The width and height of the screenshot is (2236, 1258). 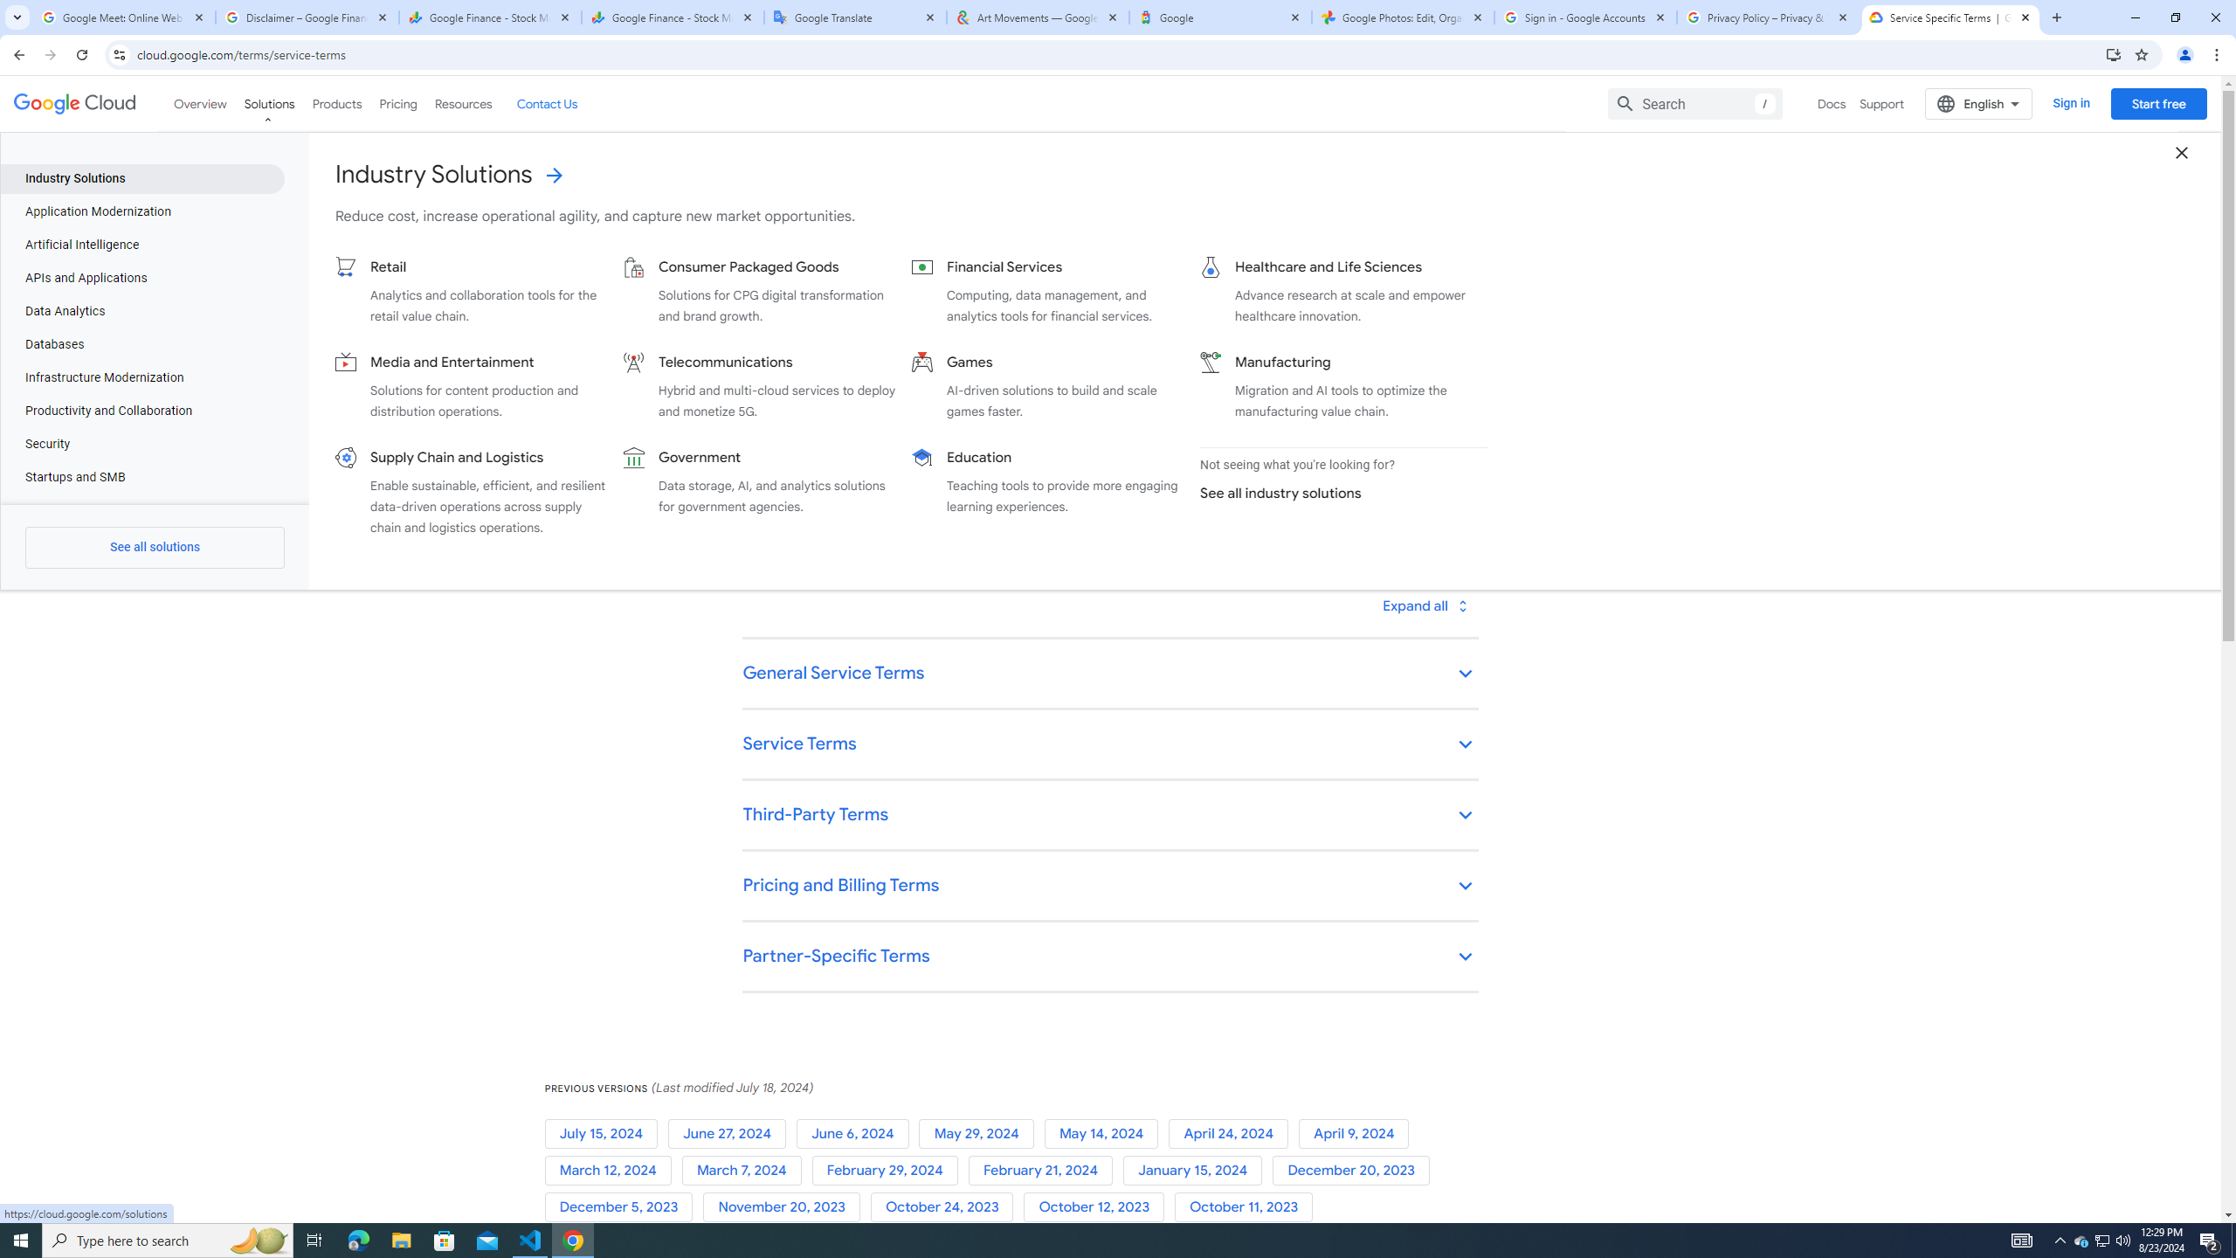 I want to click on Startups and SMB, so click(x=141, y=477).